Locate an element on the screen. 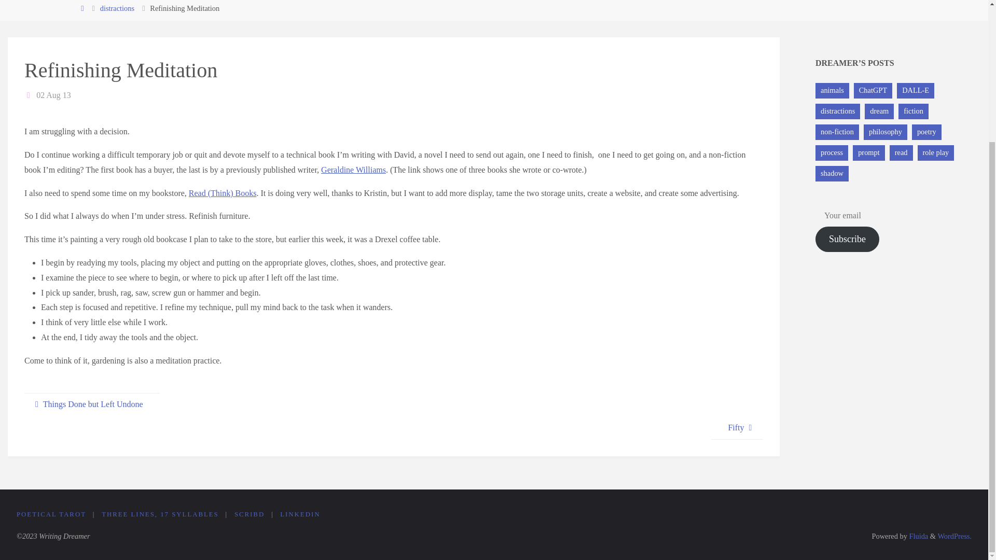  DALL-E is located at coordinates (915, 90).